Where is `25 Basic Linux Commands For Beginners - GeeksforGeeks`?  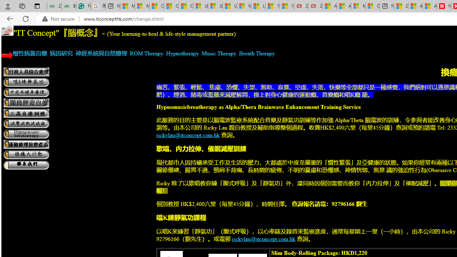
25 Basic Linux Commands For Beginners - GeeksforGeeks is located at coordinates (54, 6).